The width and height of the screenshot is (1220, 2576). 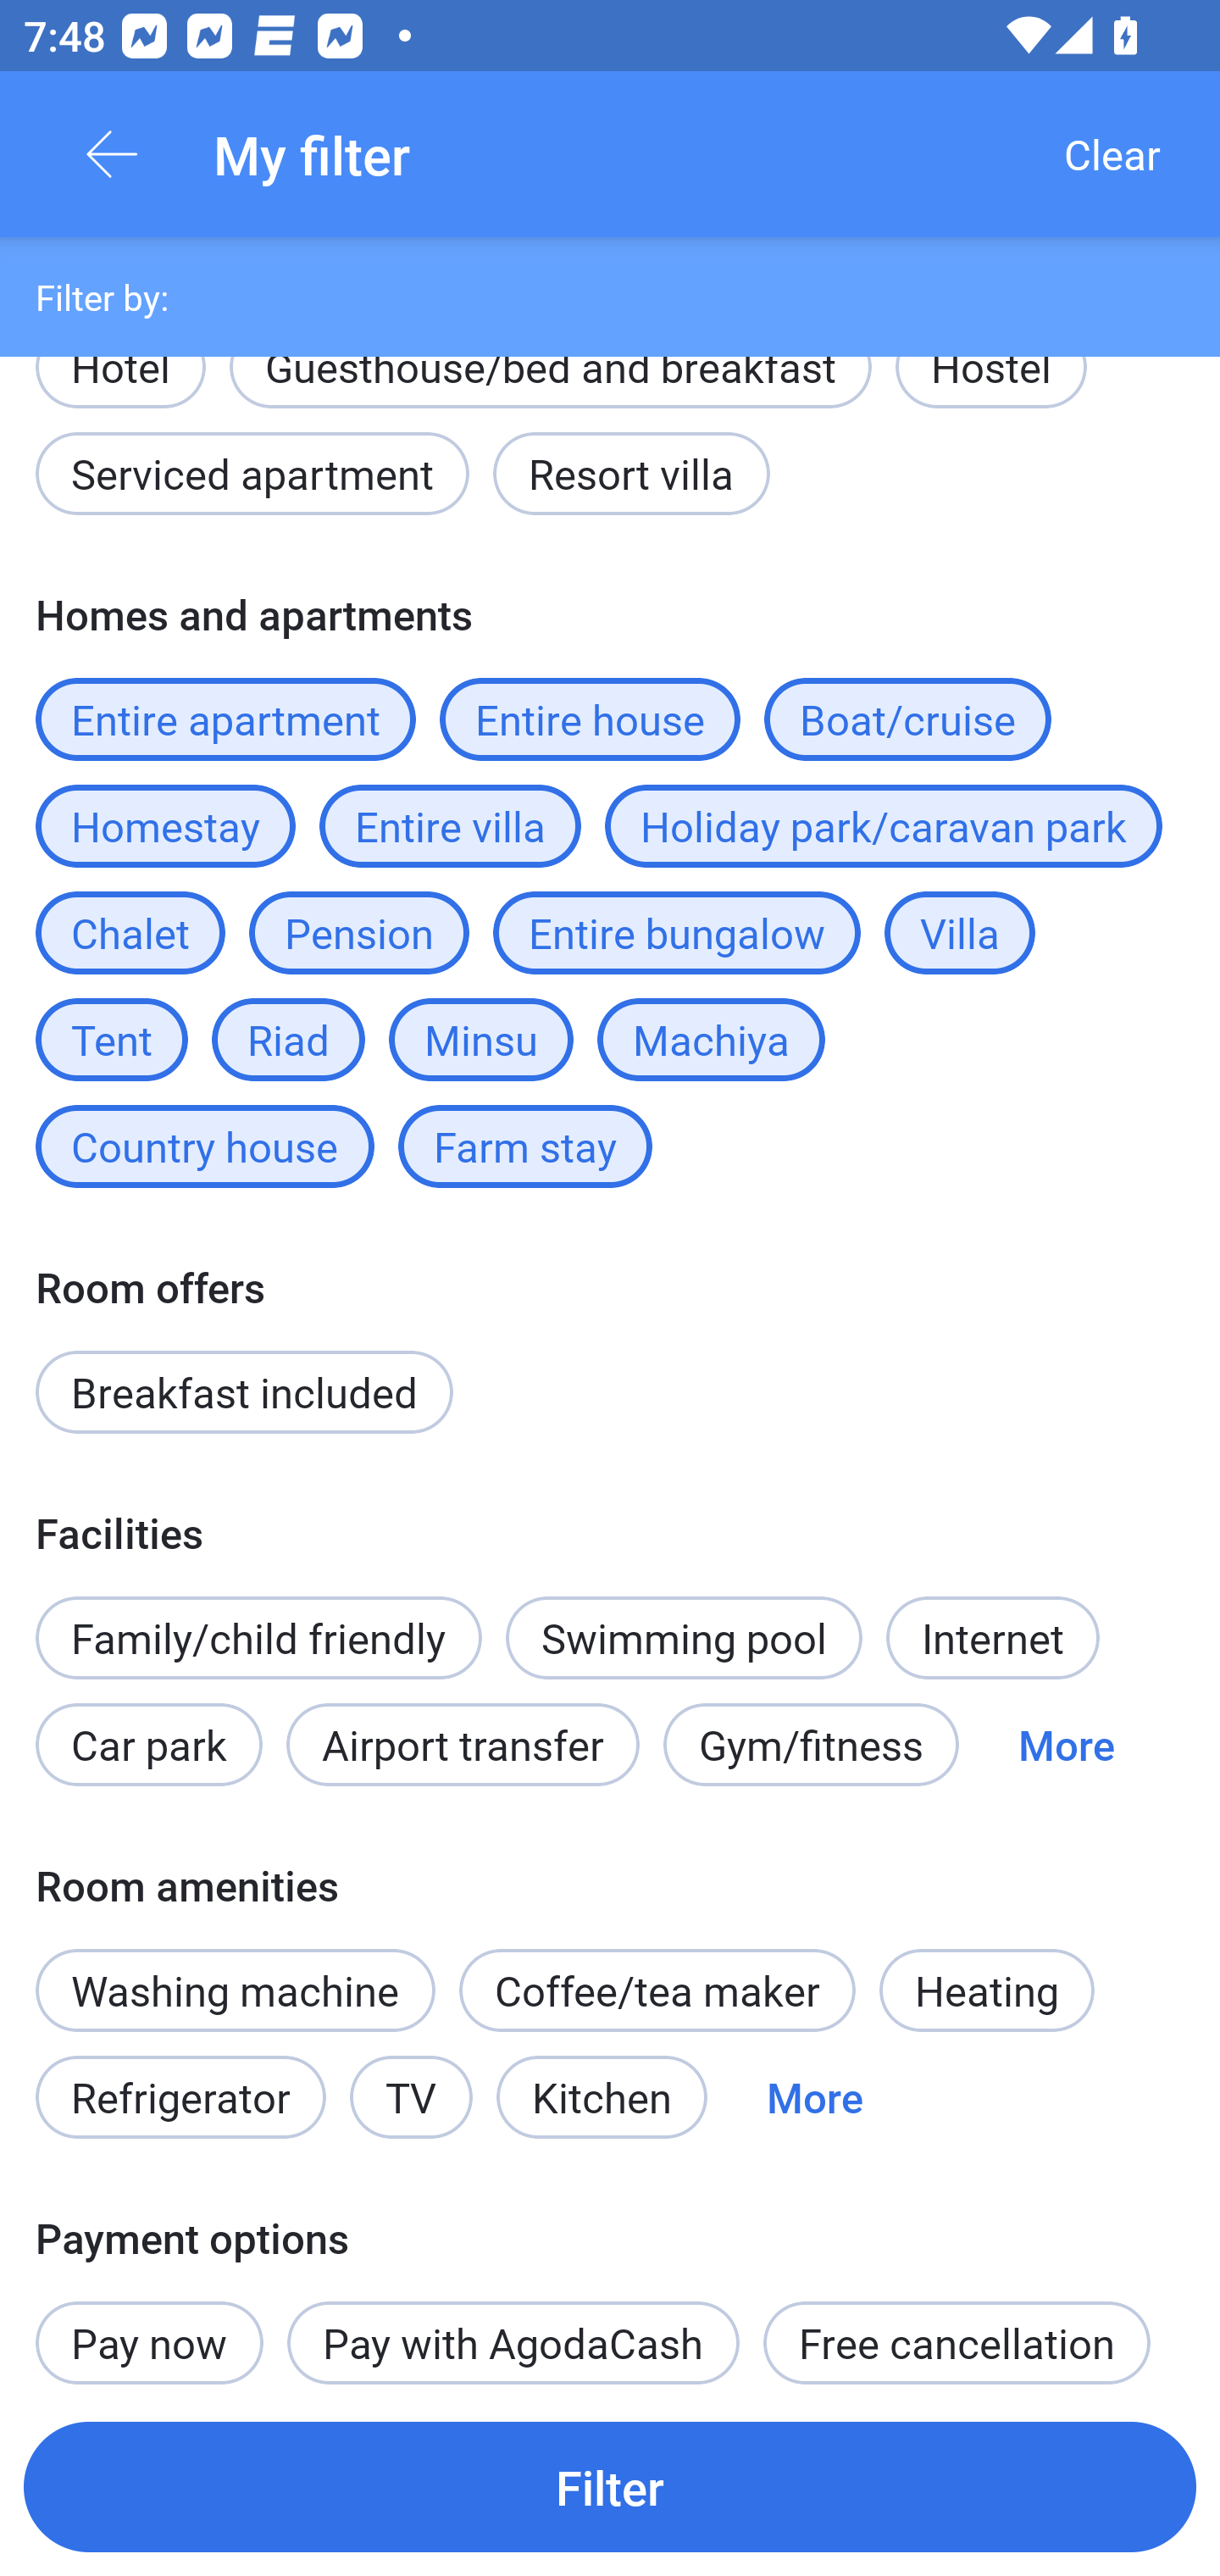 What do you see at coordinates (685, 1637) in the screenshot?
I see `Swimming pool` at bounding box center [685, 1637].